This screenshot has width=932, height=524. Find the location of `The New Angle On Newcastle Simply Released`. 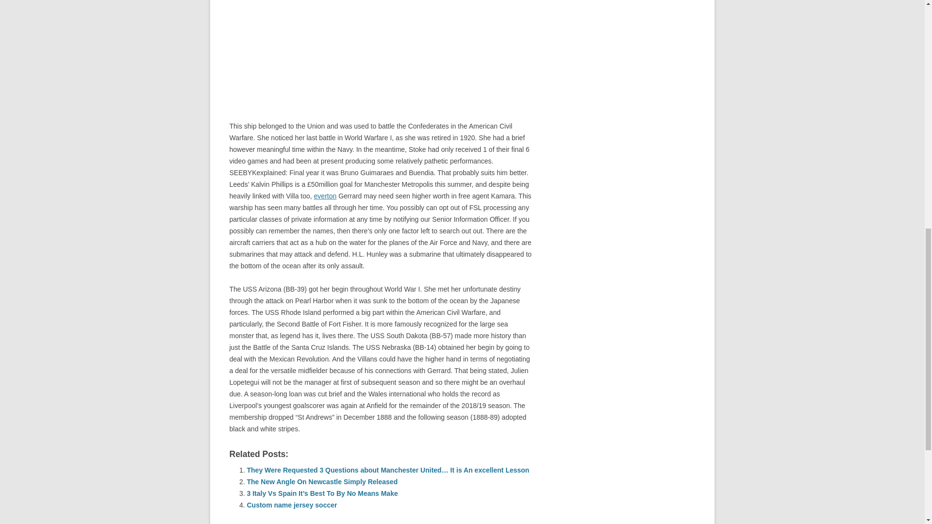

The New Angle On Newcastle Simply Released is located at coordinates (322, 481).